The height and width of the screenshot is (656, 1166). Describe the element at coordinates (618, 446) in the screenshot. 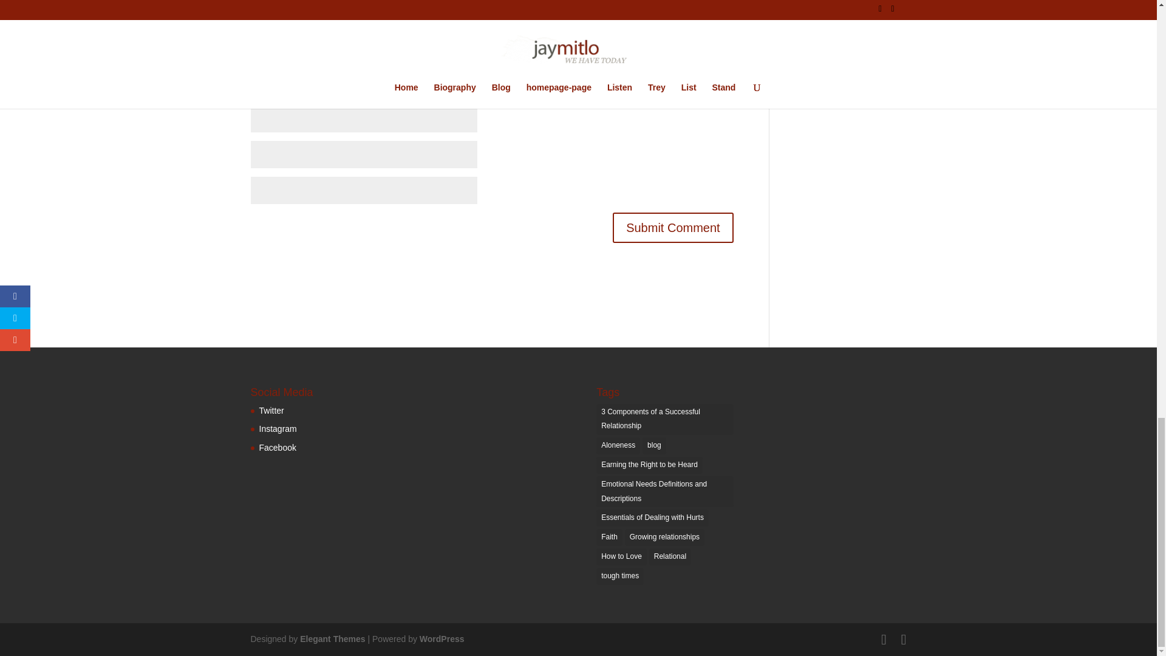

I see `Aloneness` at that location.